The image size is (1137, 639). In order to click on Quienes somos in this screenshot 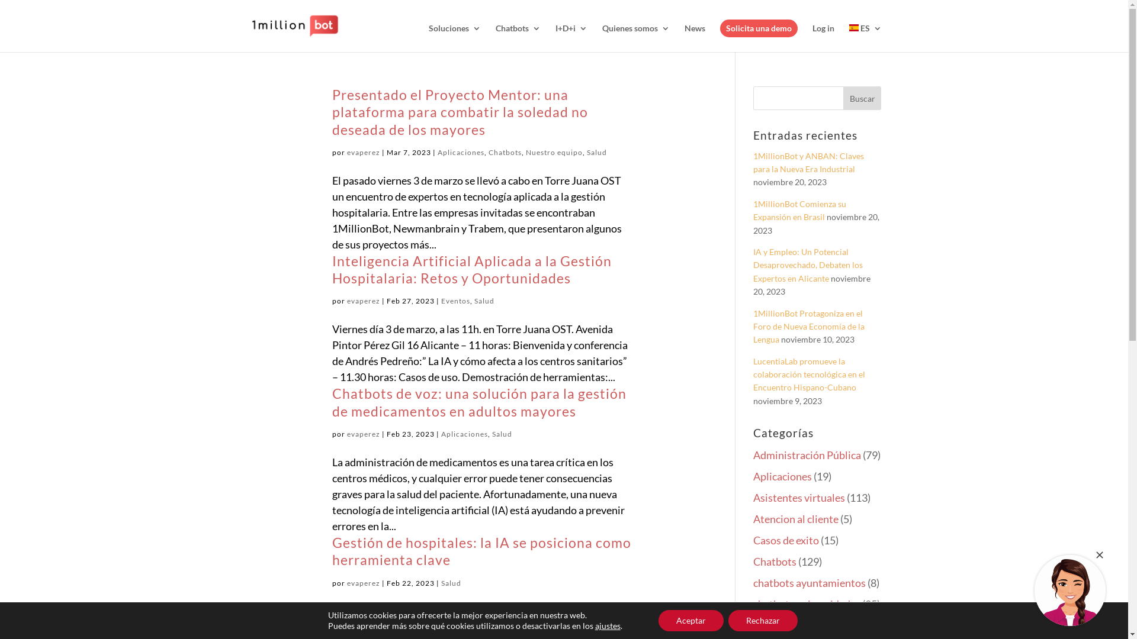, I will do `click(635, 38)`.